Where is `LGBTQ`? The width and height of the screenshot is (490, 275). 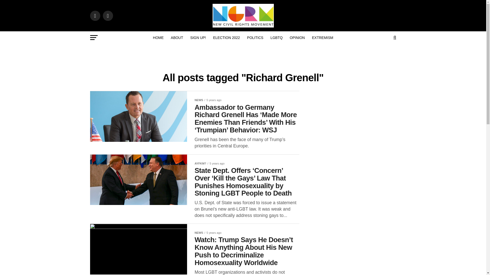
LGBTQ is located at coordinates (277, 38).